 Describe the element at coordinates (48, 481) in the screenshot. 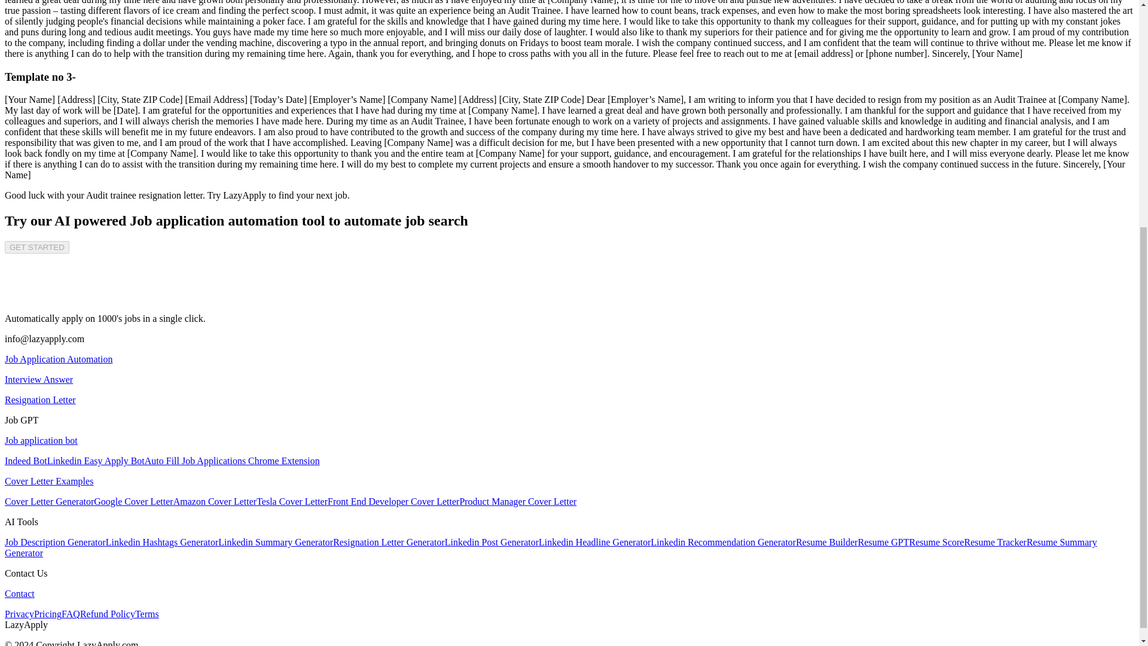

I see `Cover Letter Examples` at that location.